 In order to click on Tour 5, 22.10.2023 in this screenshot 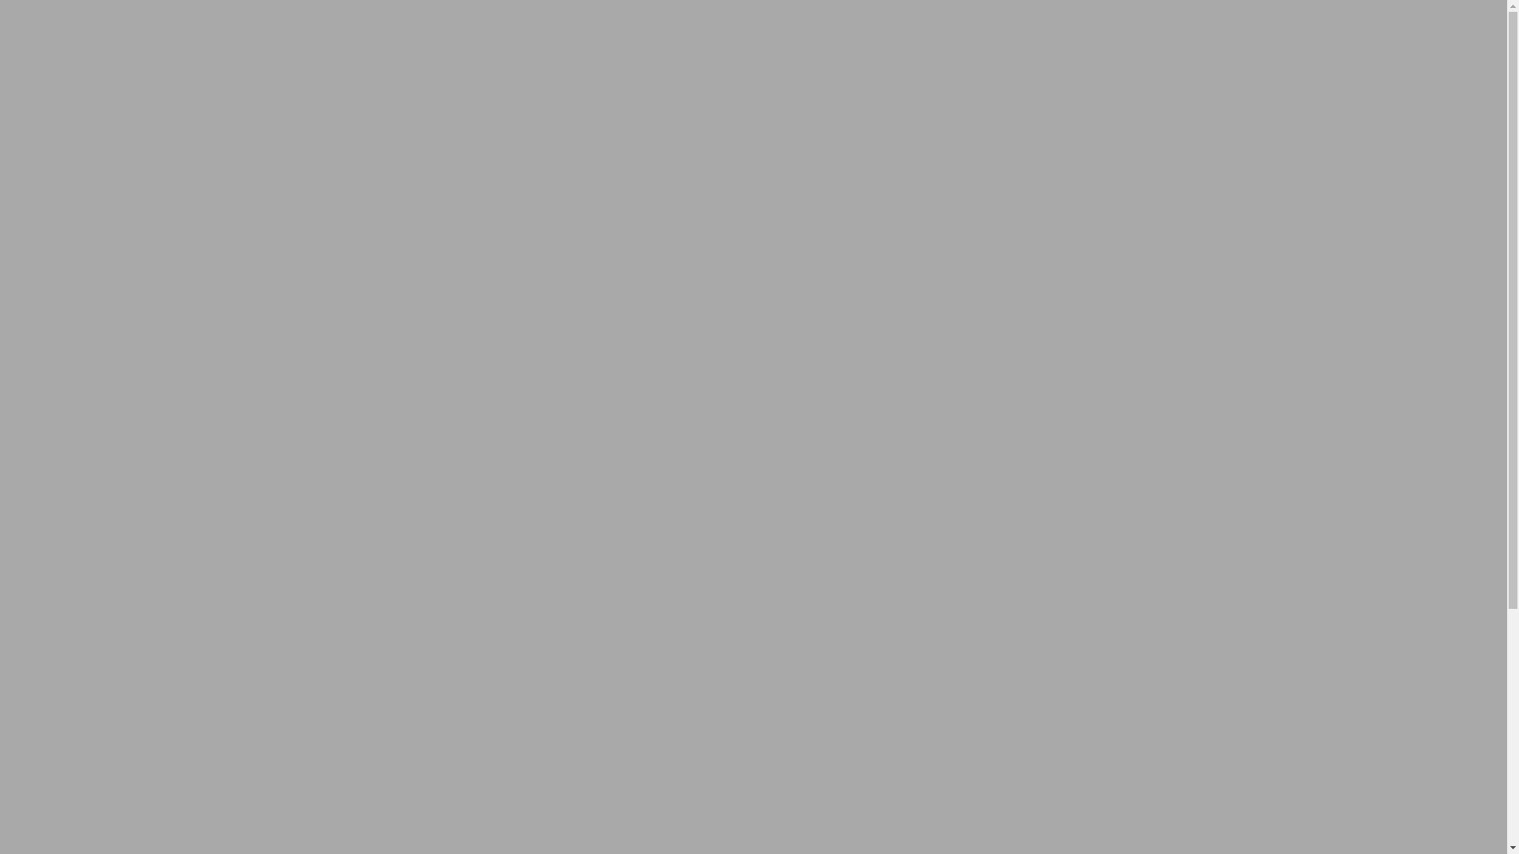, I will do `click(112, 617)`.